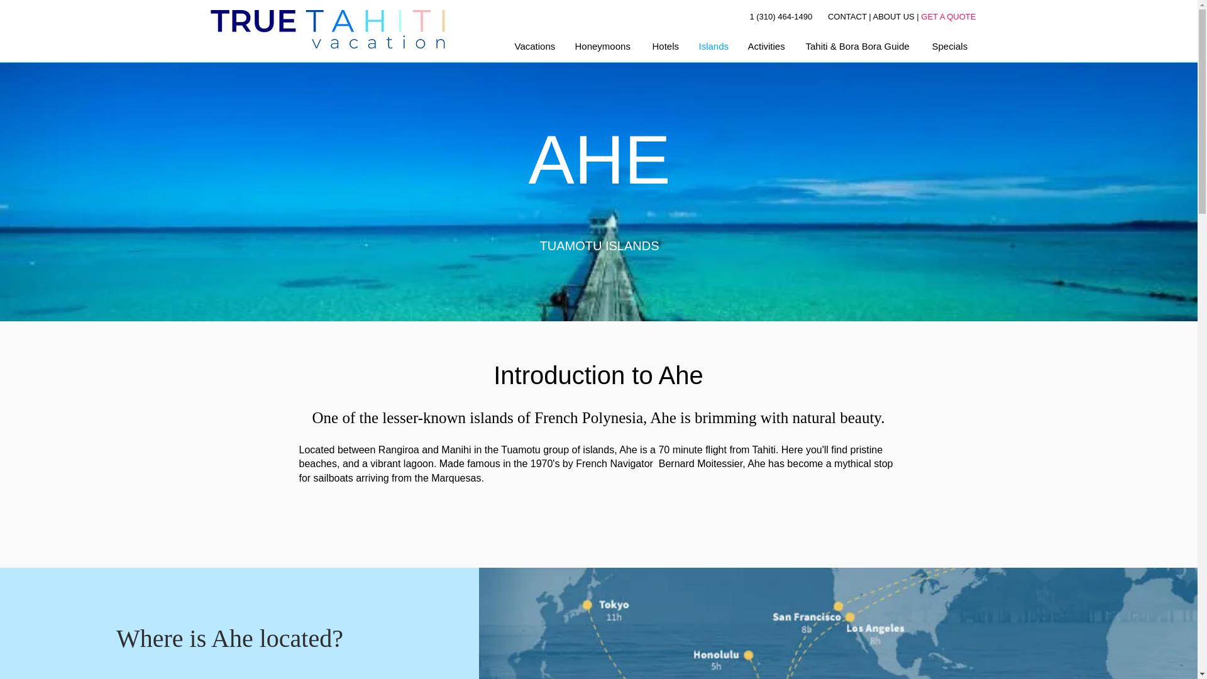 The image size is (1207, 679). I want to click on Honeymoons, so click(605, 46).